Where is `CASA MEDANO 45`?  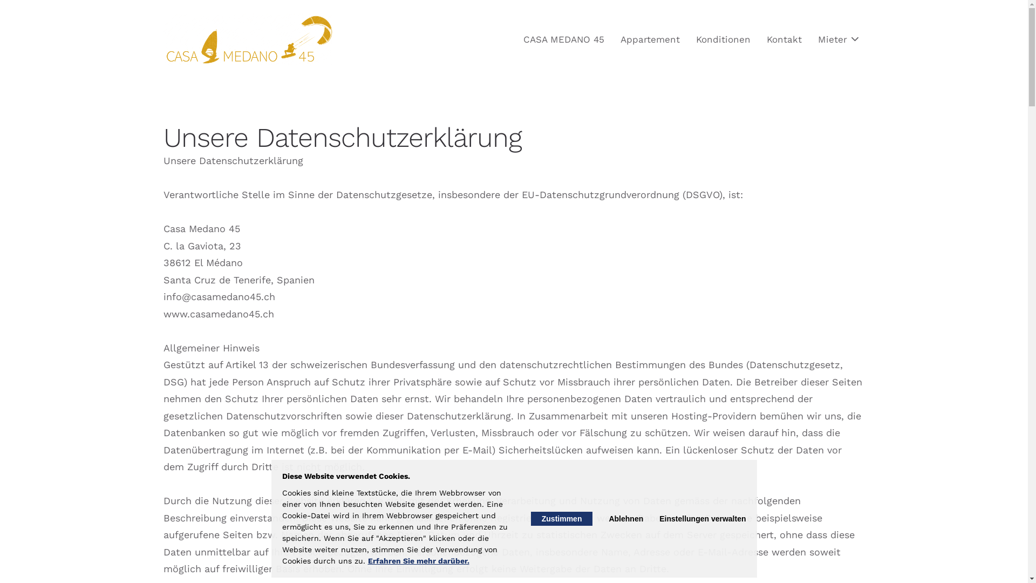 CASA MEDANO 45 is located at coordinates (564, 40).